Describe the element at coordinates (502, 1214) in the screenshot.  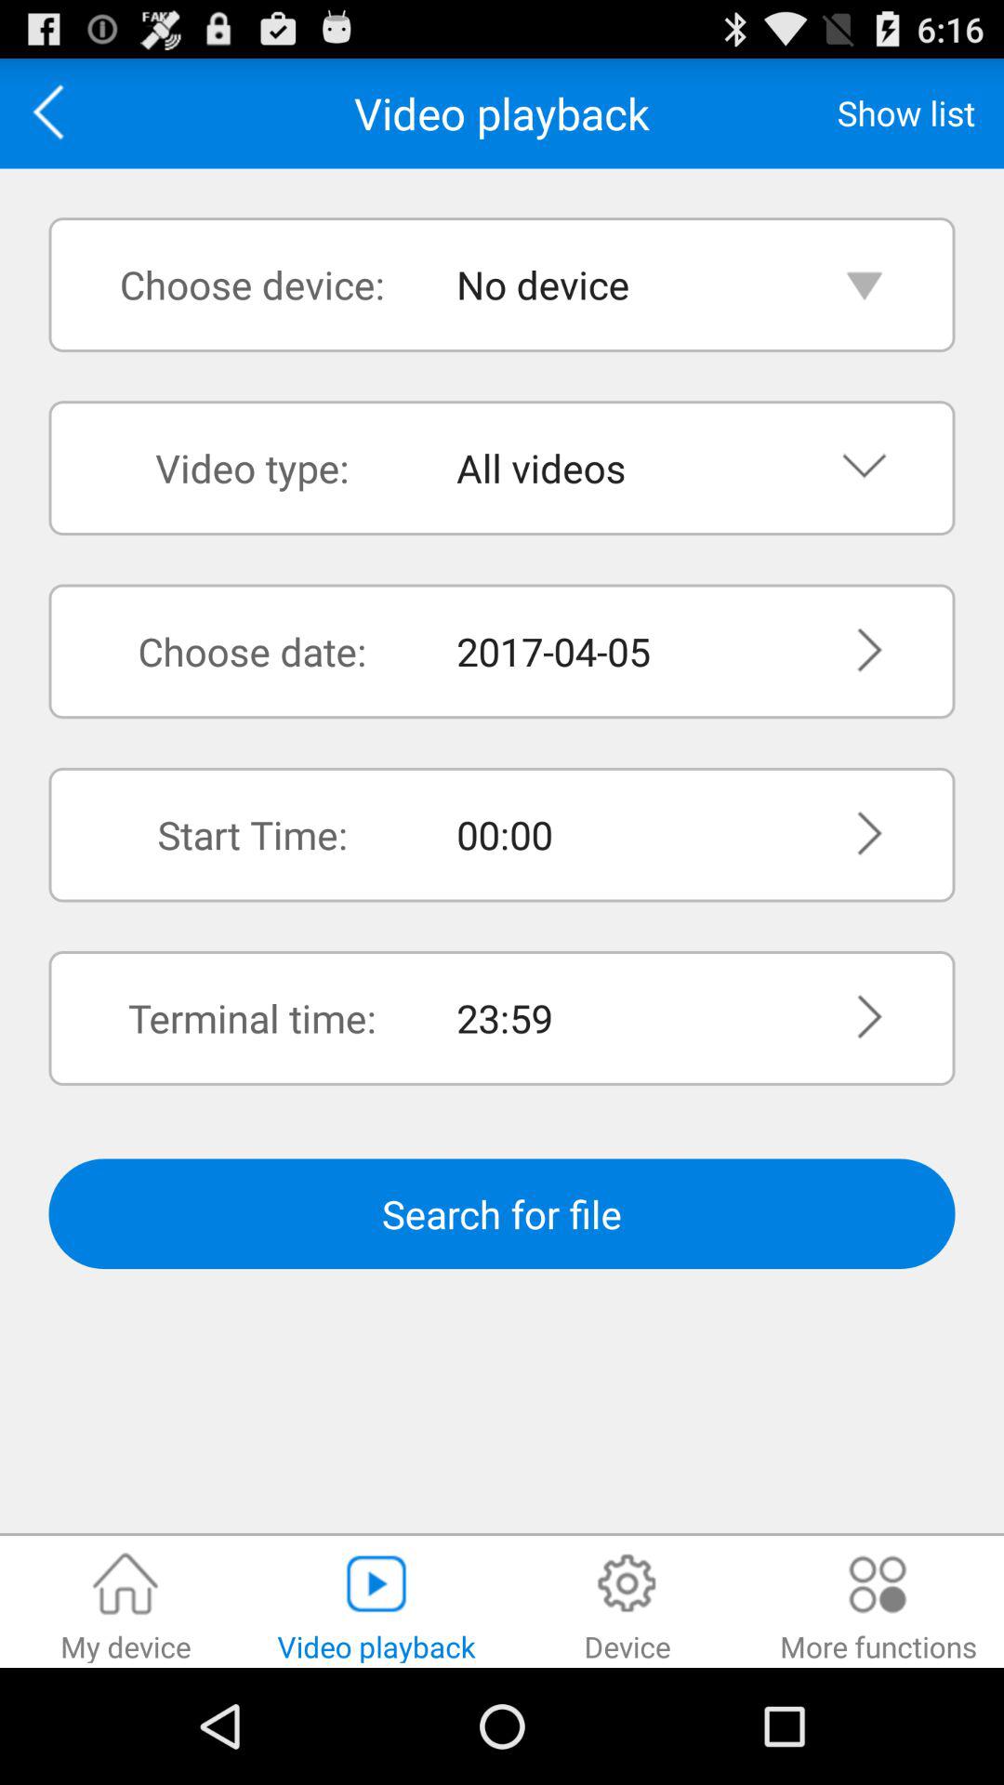
I see `jump to search for file item` at that location.